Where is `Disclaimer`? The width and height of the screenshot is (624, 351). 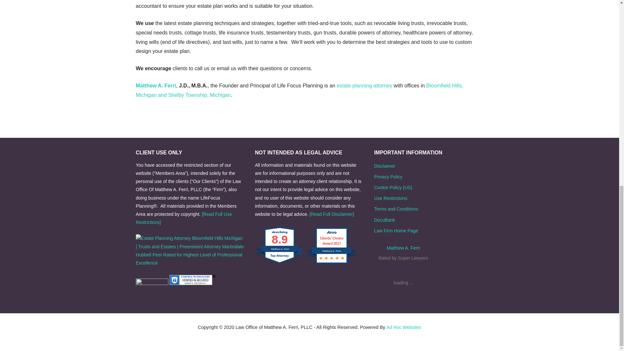 Disclaimer is located at coordinates (384, 166).